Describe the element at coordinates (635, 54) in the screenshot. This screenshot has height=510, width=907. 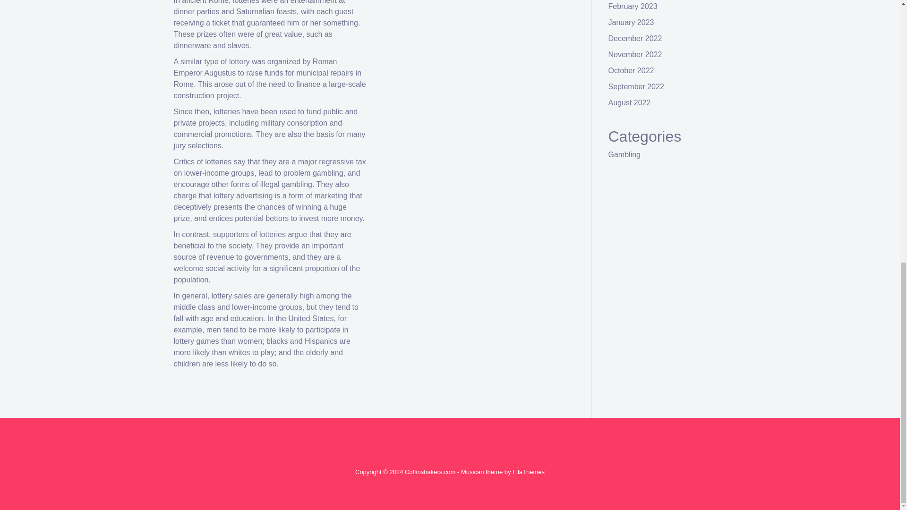
I see `November 2022` at that location.